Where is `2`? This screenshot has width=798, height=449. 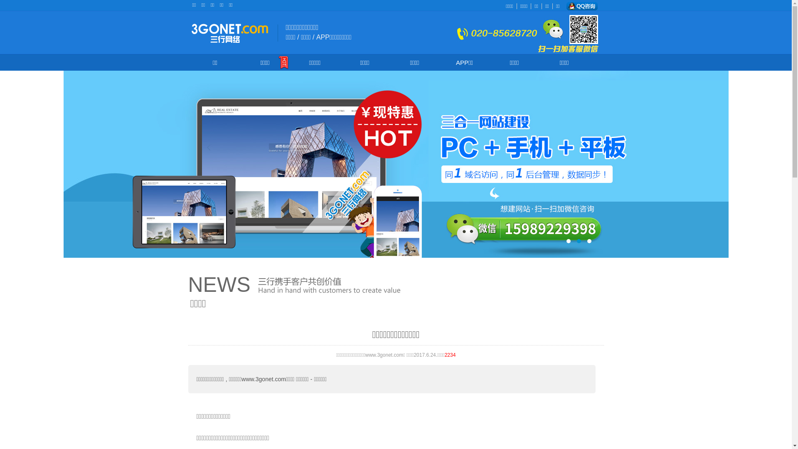
2 is located at coordinates (579, 241).